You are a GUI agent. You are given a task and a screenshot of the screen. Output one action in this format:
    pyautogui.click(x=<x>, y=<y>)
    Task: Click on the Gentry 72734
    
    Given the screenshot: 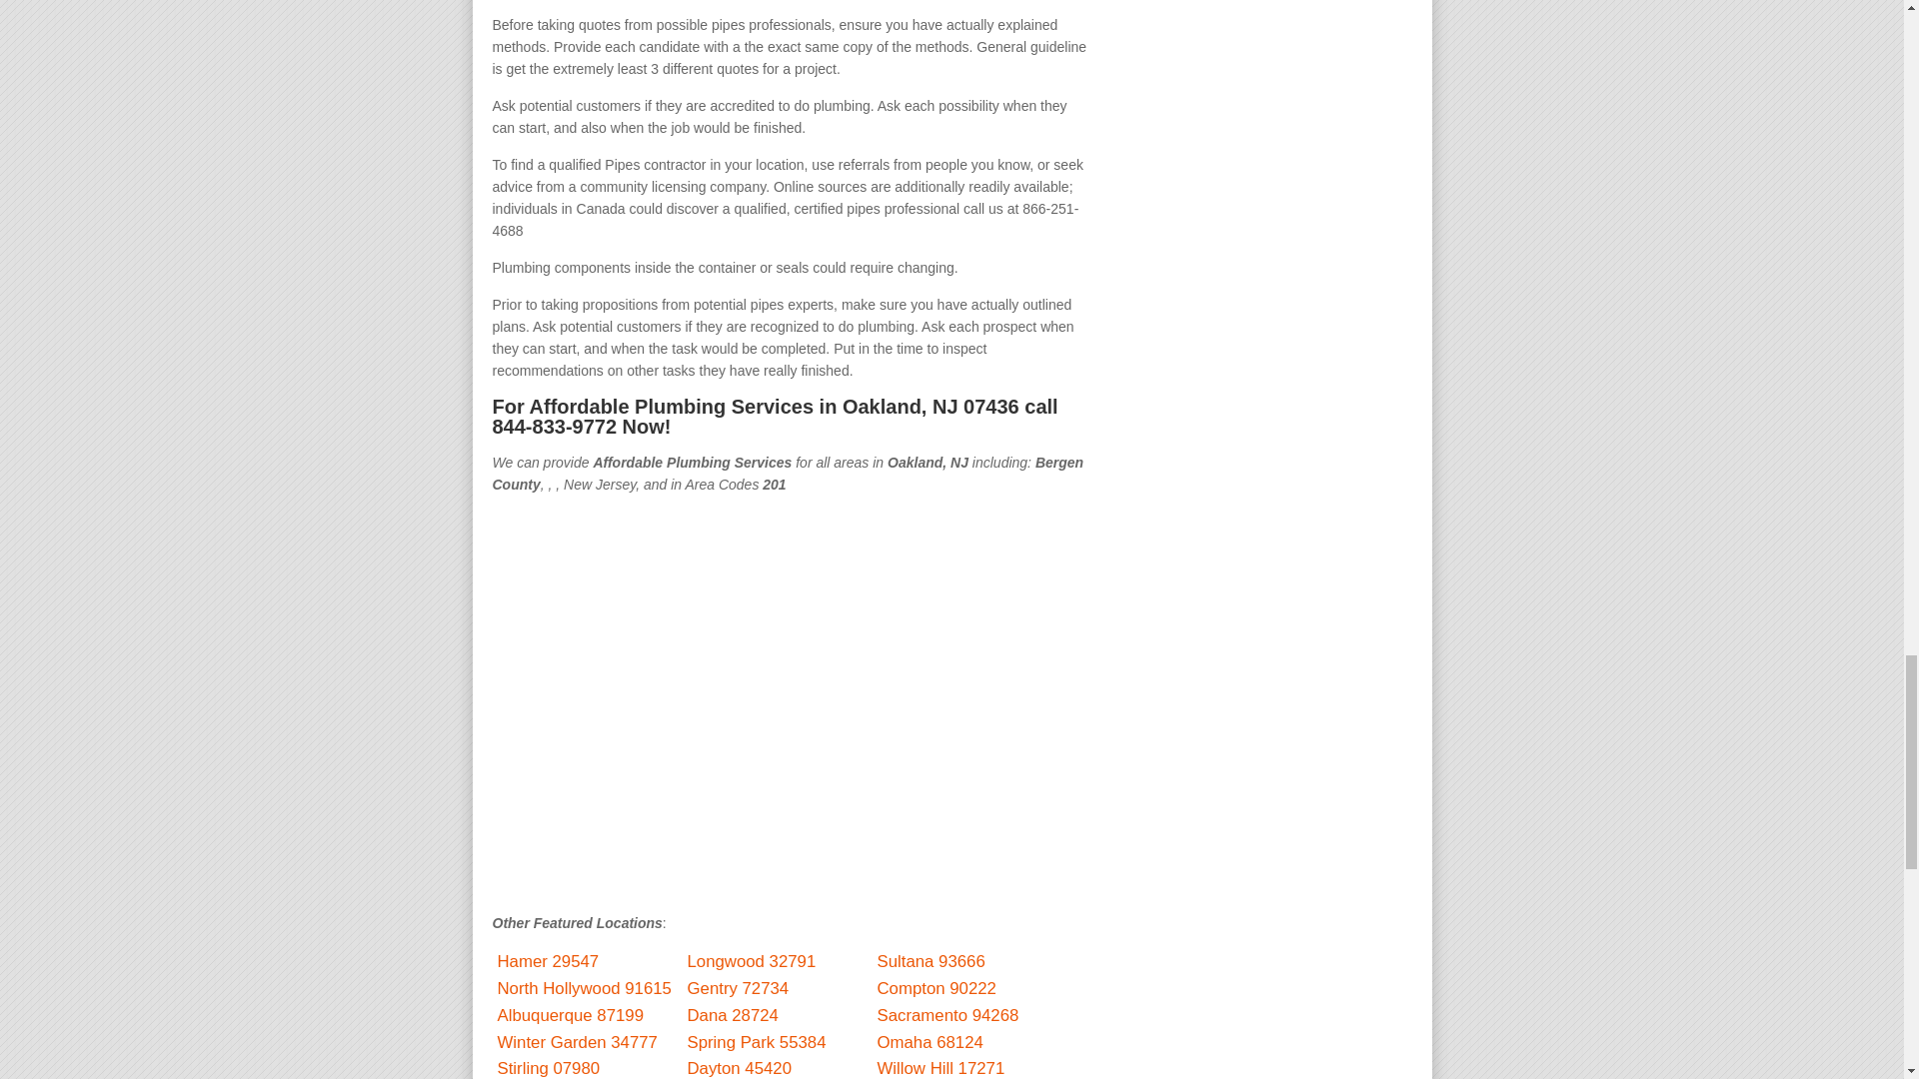 What is the action you would take?
    pyautogui.click(x=738, y=988)
    